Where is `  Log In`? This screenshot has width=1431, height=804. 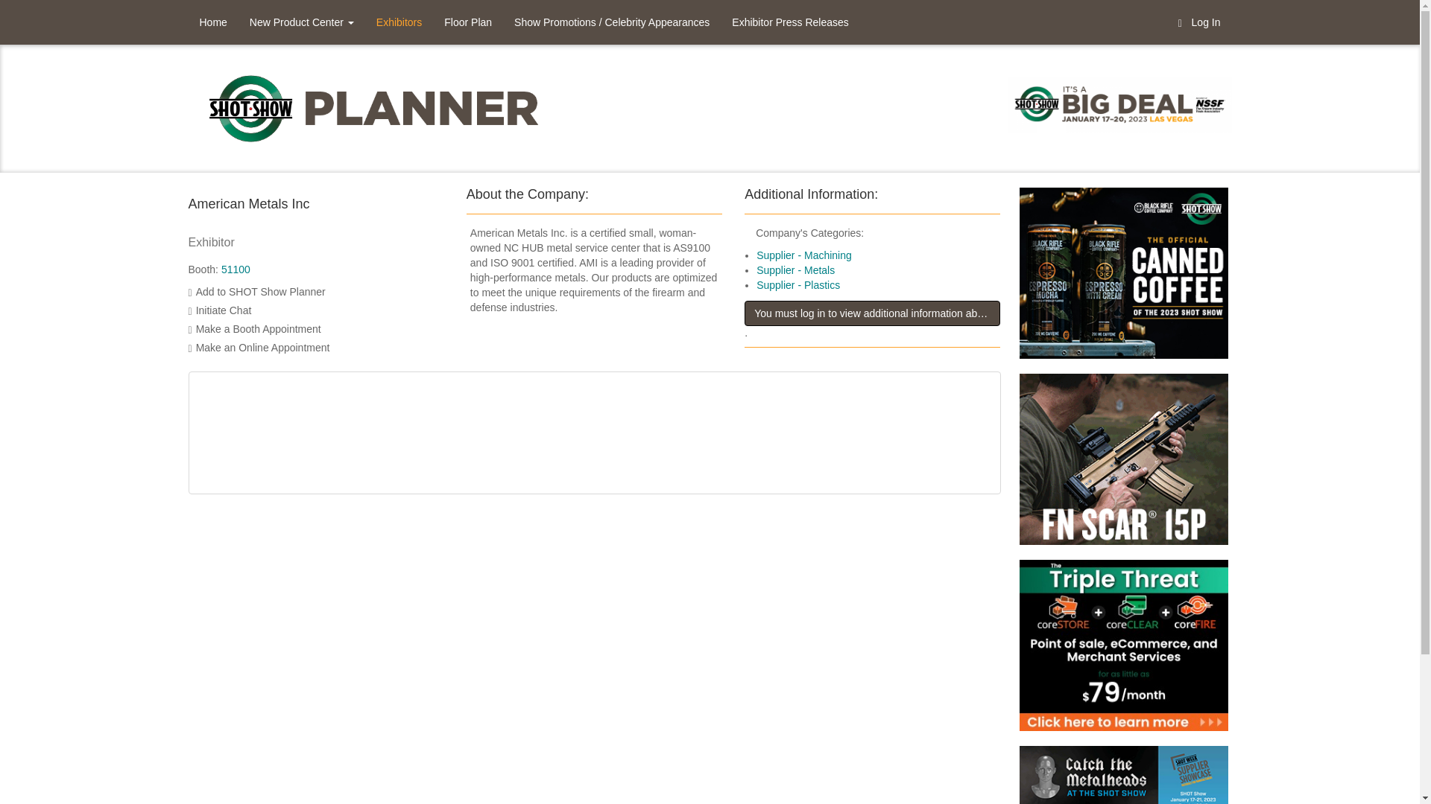   Log In is located at coordinates (1200, 22).